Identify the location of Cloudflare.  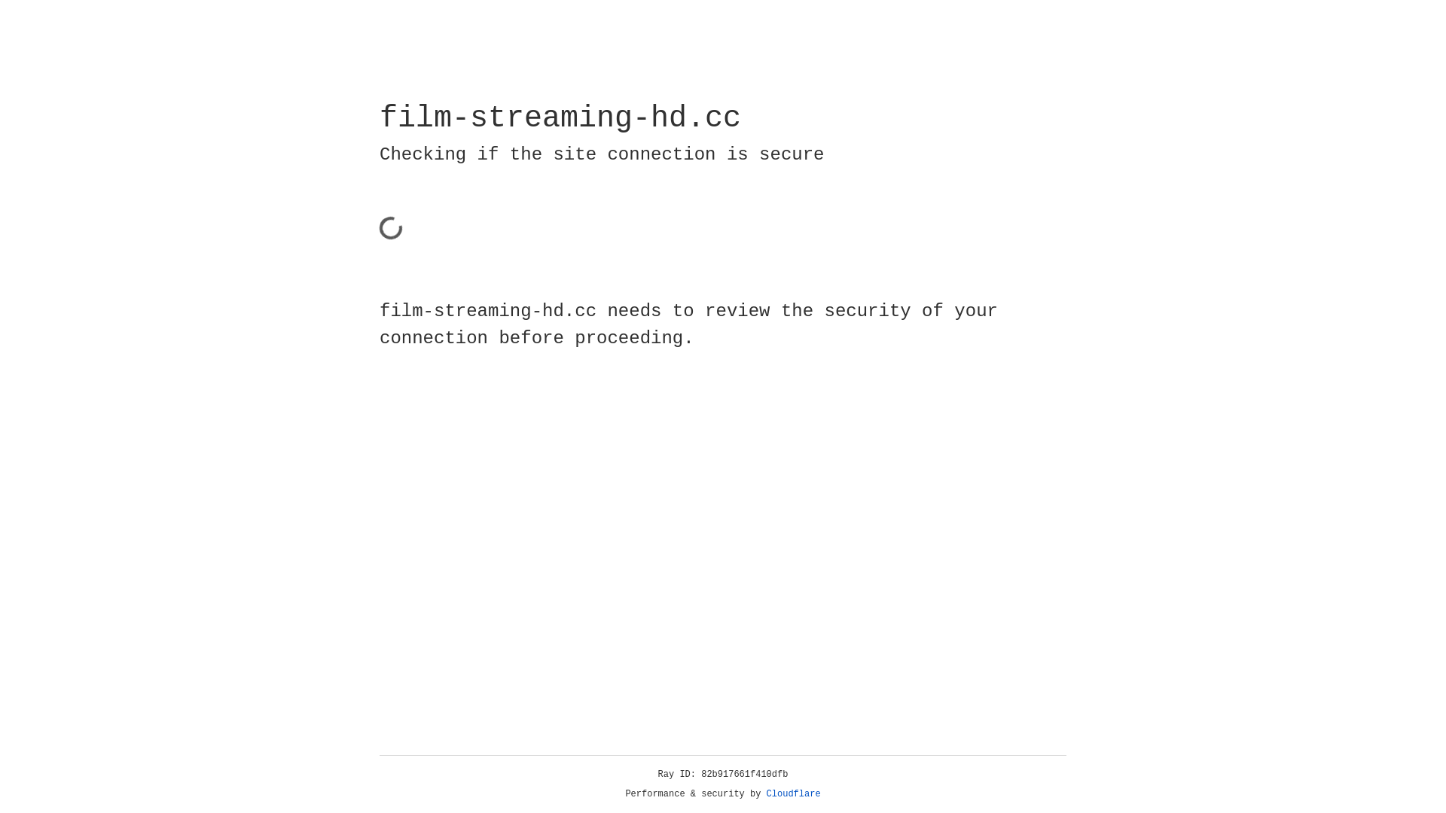
(794, 794).